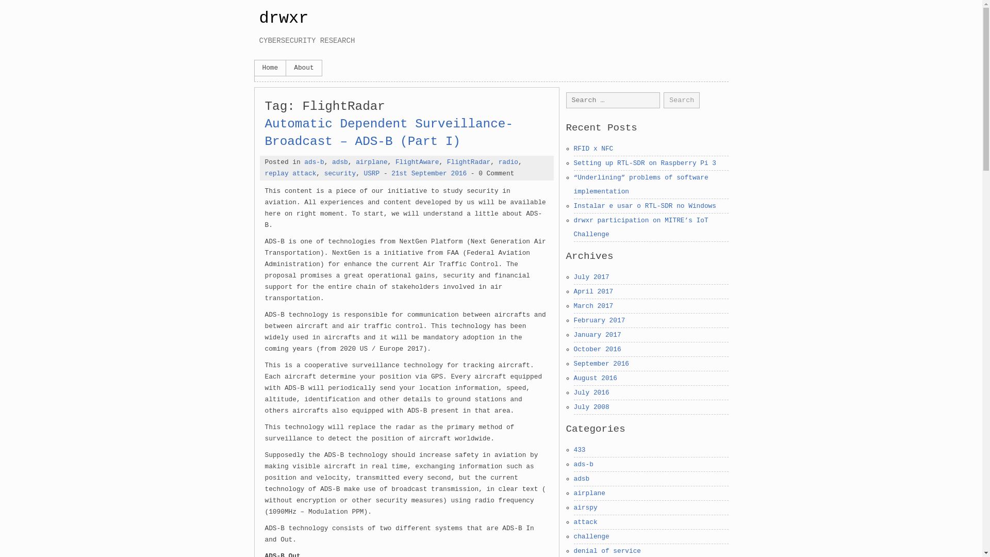 The image size is (990, 557). I want to click on July 2017, so click(591, 277).